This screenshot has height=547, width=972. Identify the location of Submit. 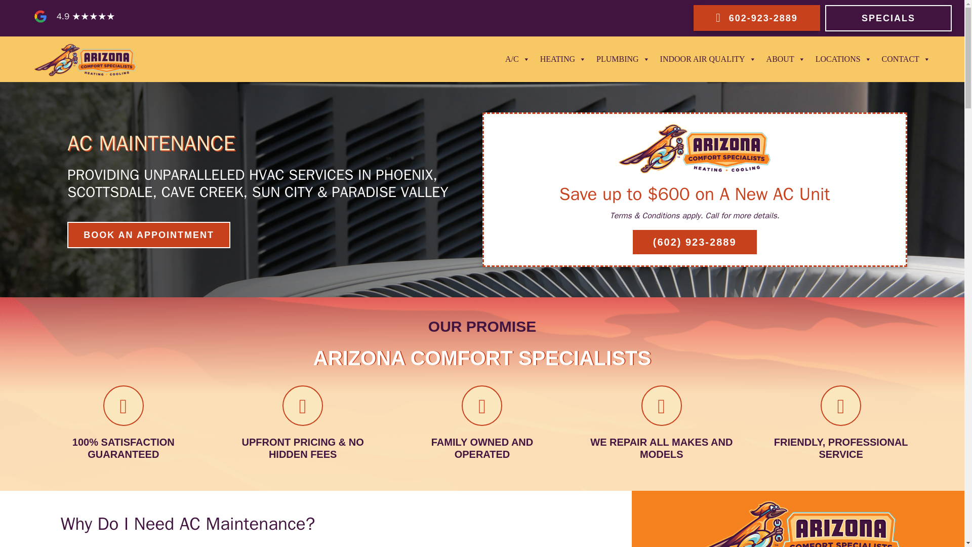
(588, 263).